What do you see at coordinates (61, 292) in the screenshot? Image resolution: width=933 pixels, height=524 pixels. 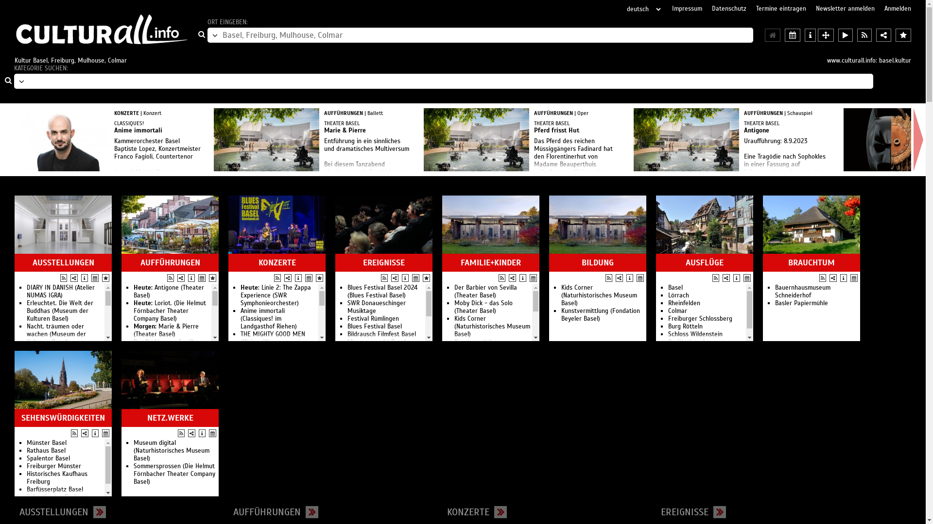 I see `DIARY IN DANISH (Atelier NUMAS IGRA)` at bounding box center [61, 292].